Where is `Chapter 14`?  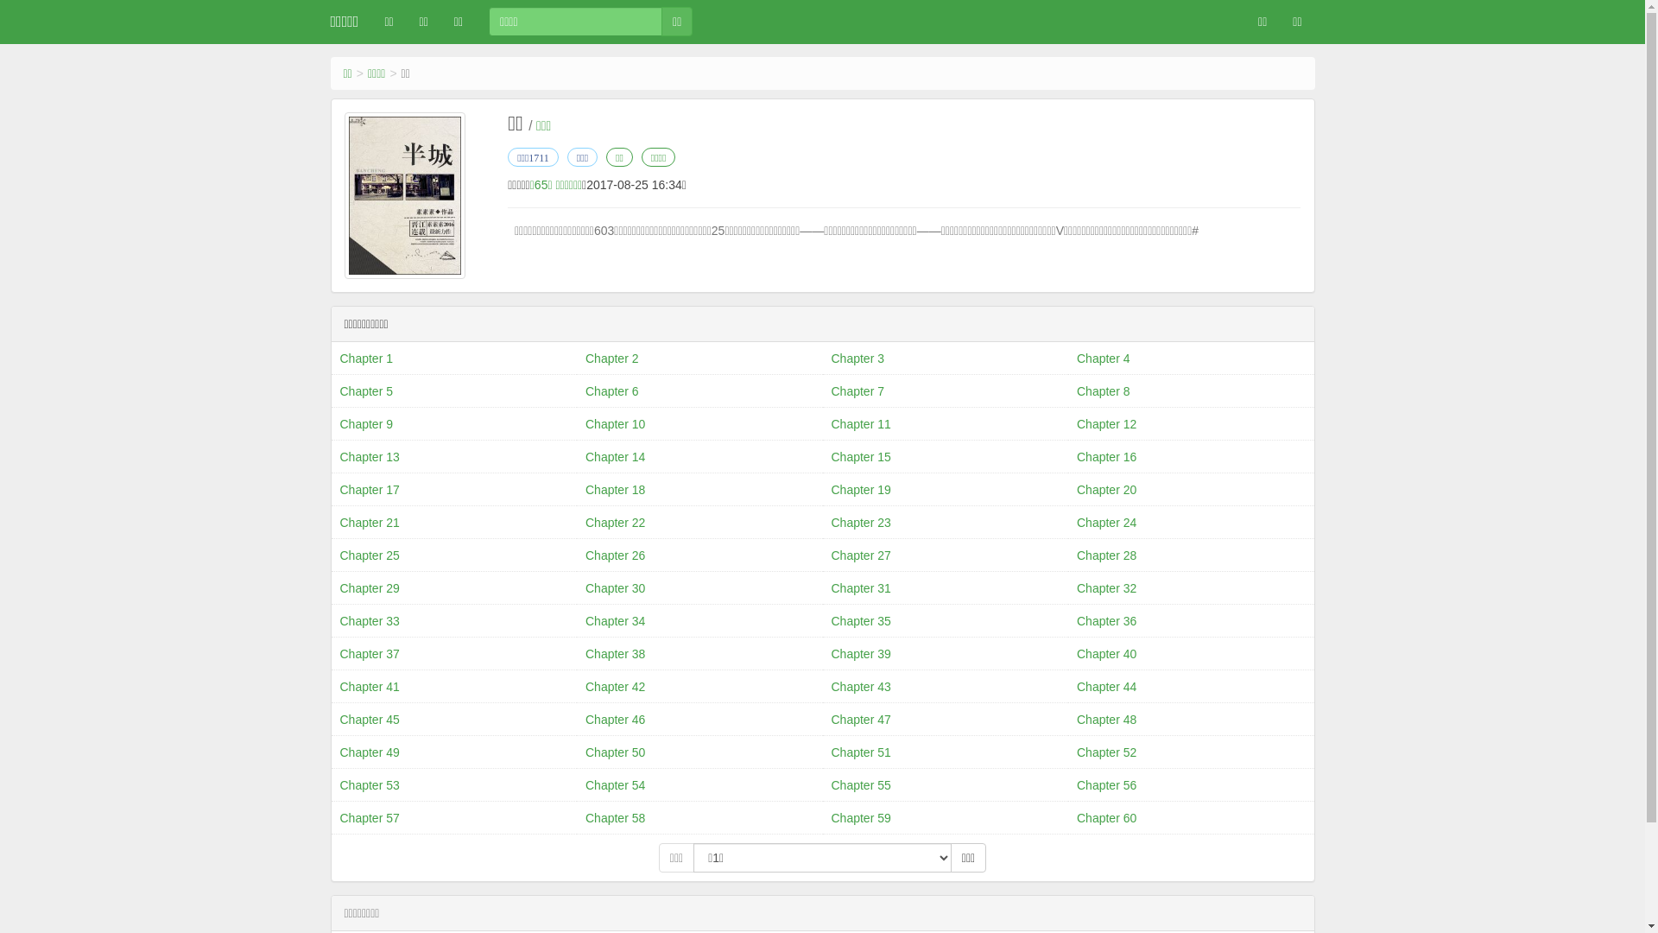
Chapter 14 is located at coordinates (699, 457).